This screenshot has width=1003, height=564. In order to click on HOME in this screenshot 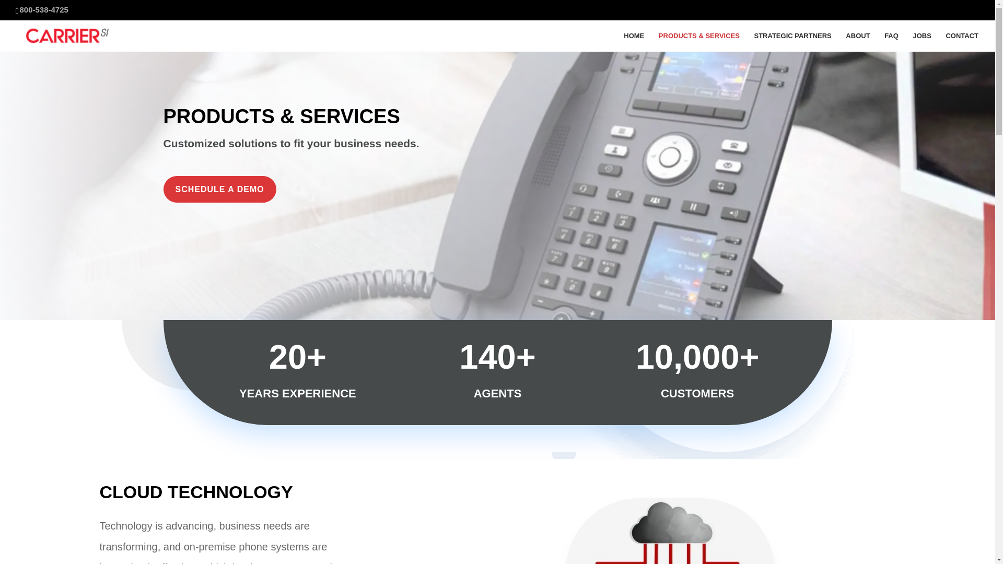, I will do `click(634, 42)`.